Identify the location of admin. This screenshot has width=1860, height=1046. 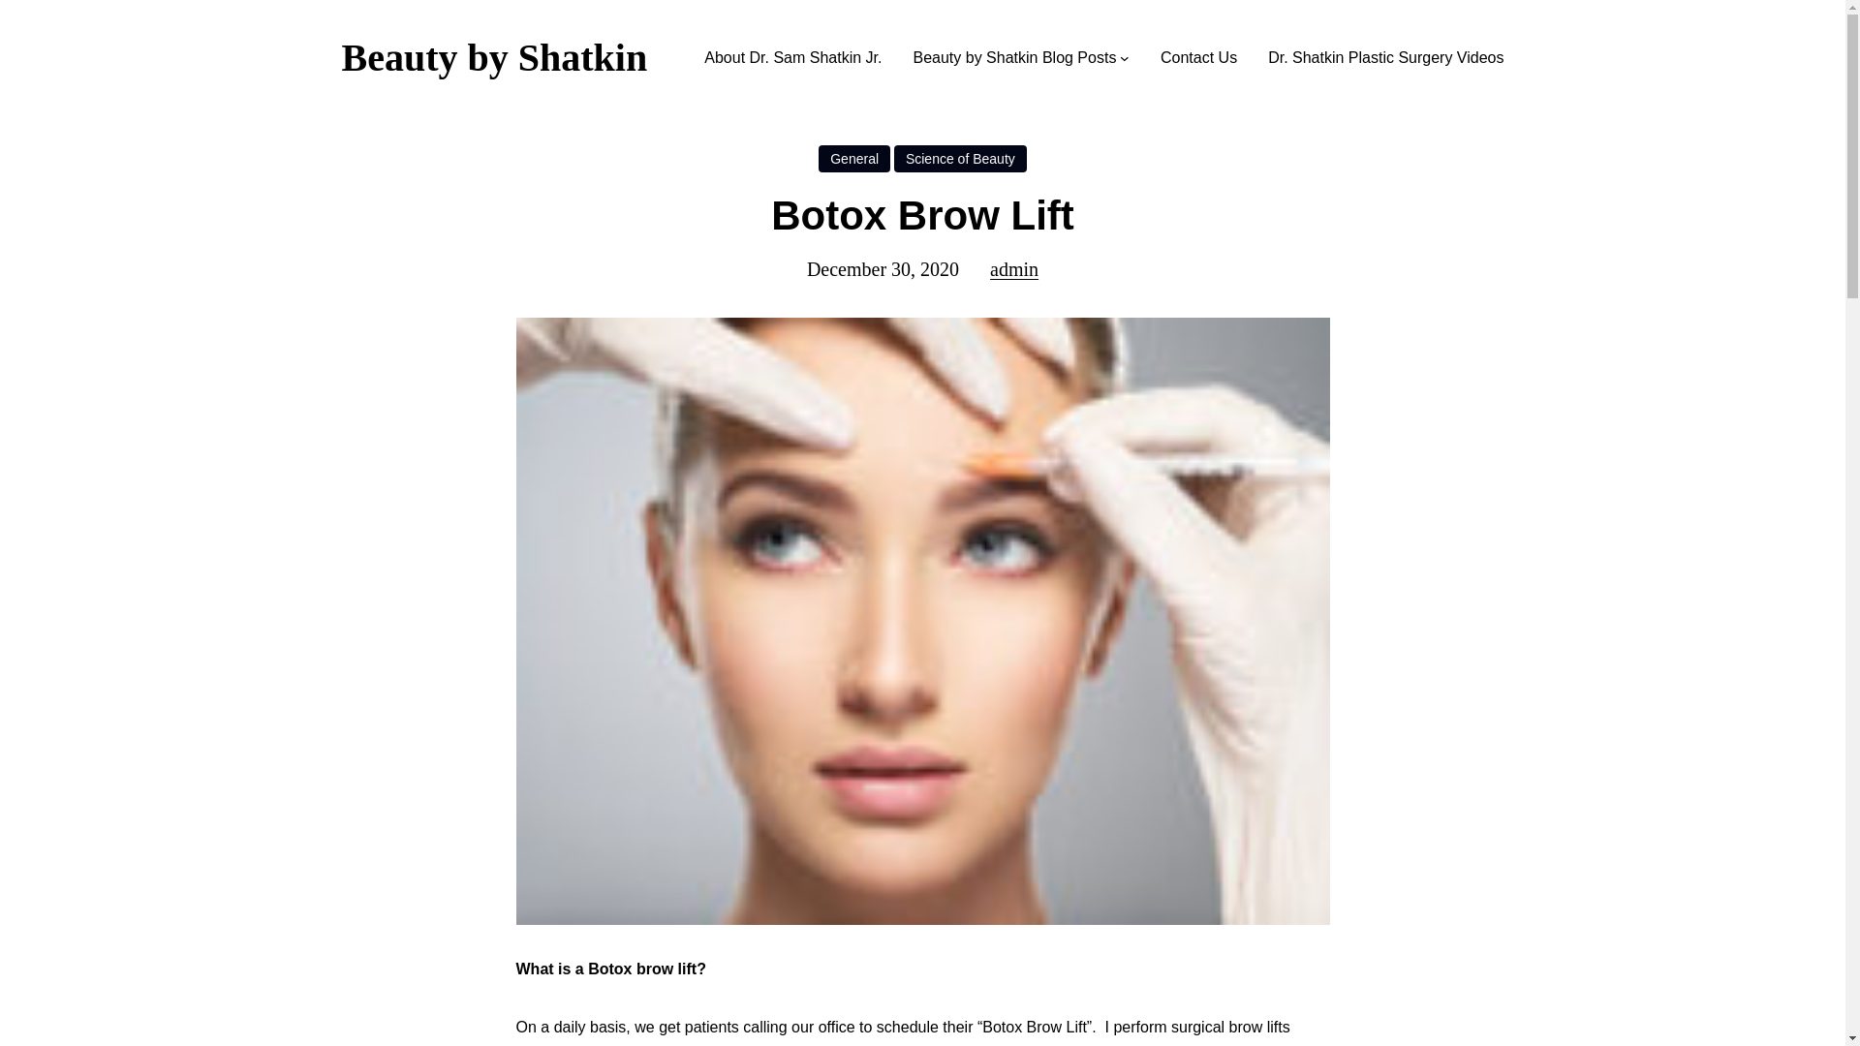
(1013, 269).